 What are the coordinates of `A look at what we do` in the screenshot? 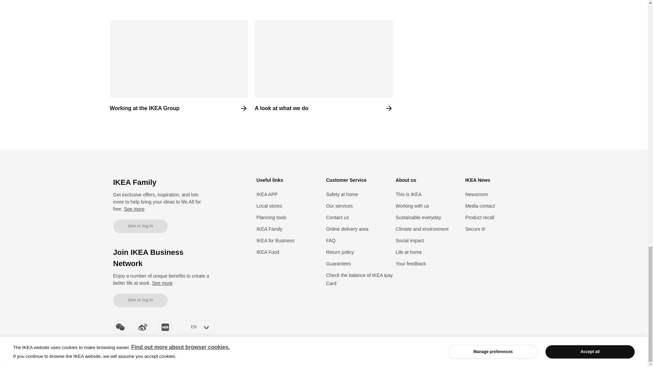 It's located at (324, 69).